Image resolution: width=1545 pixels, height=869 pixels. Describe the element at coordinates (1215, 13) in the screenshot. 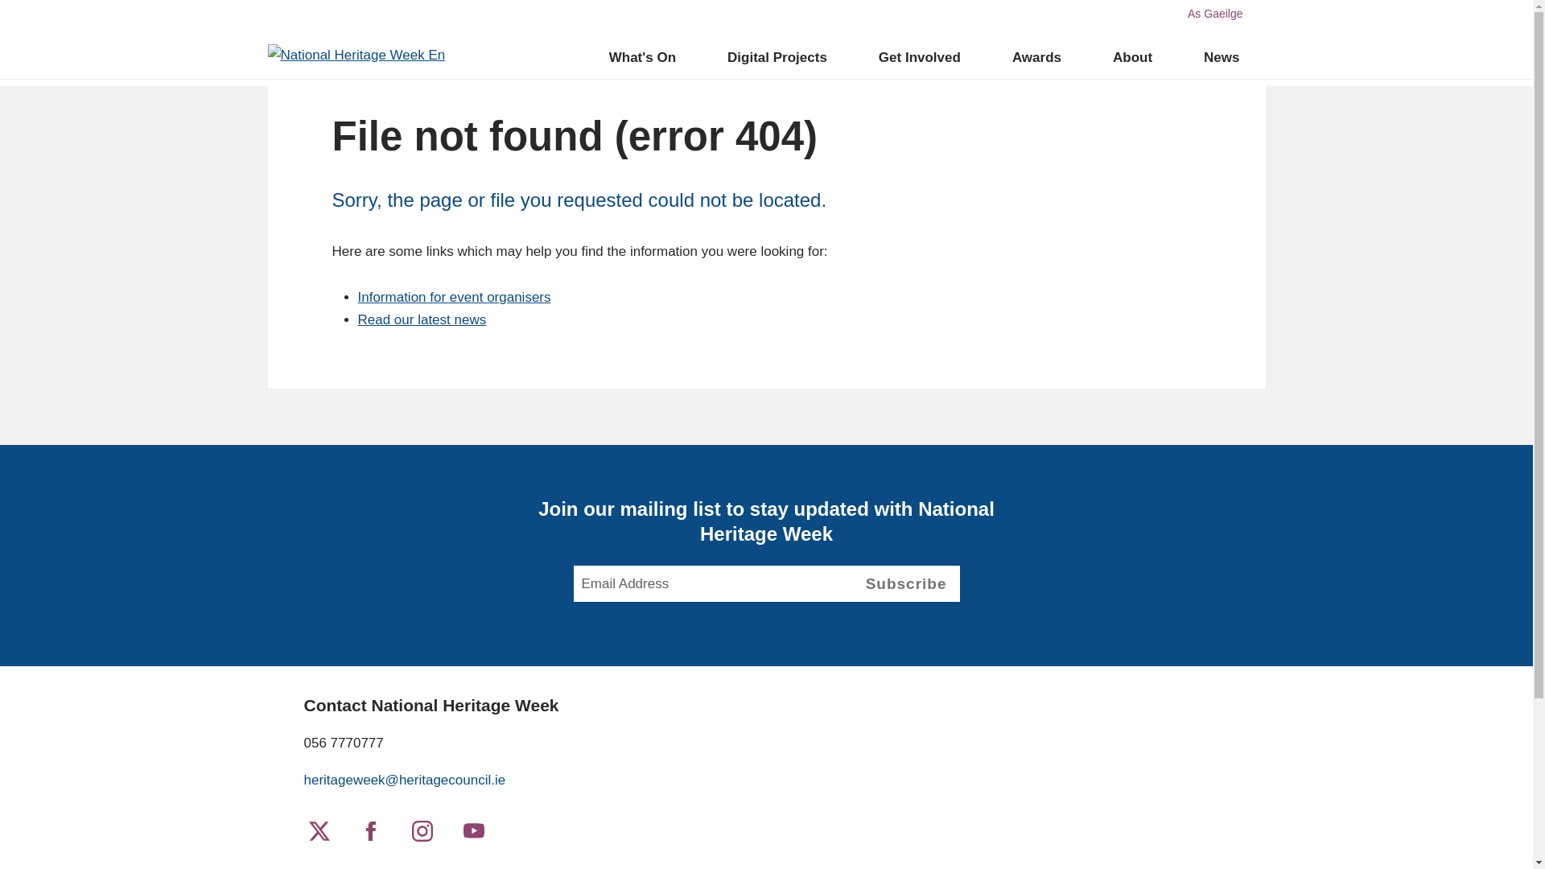

I see `As Gaeilge` at that location.